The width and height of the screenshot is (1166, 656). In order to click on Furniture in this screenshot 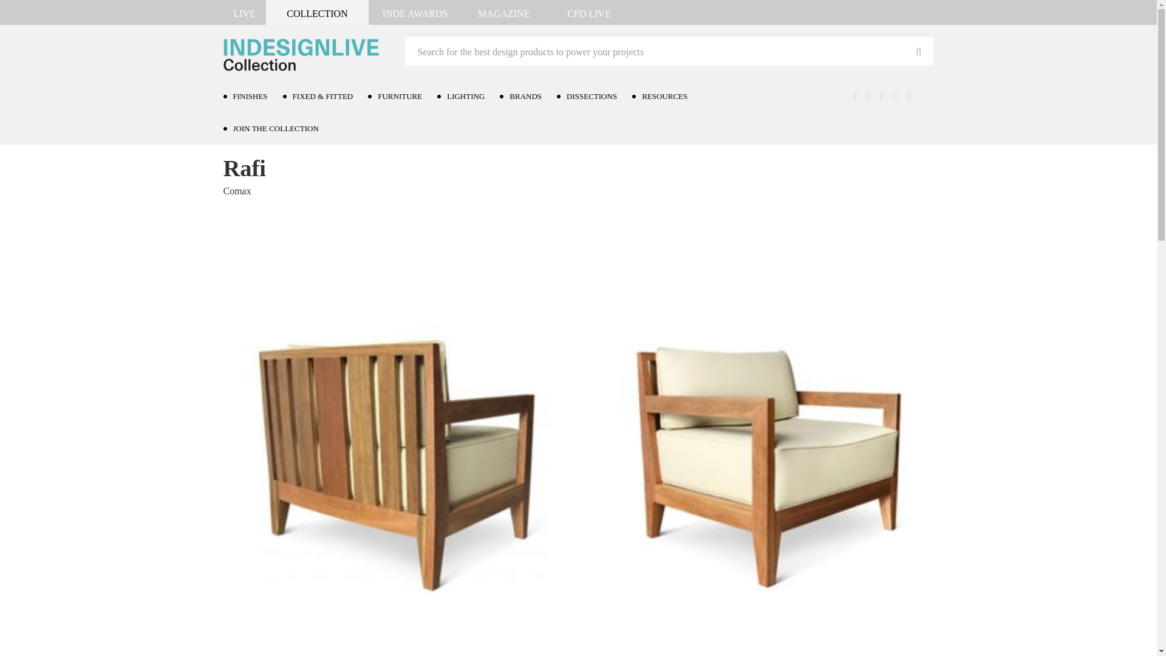, I will do `click(272, 136)`.